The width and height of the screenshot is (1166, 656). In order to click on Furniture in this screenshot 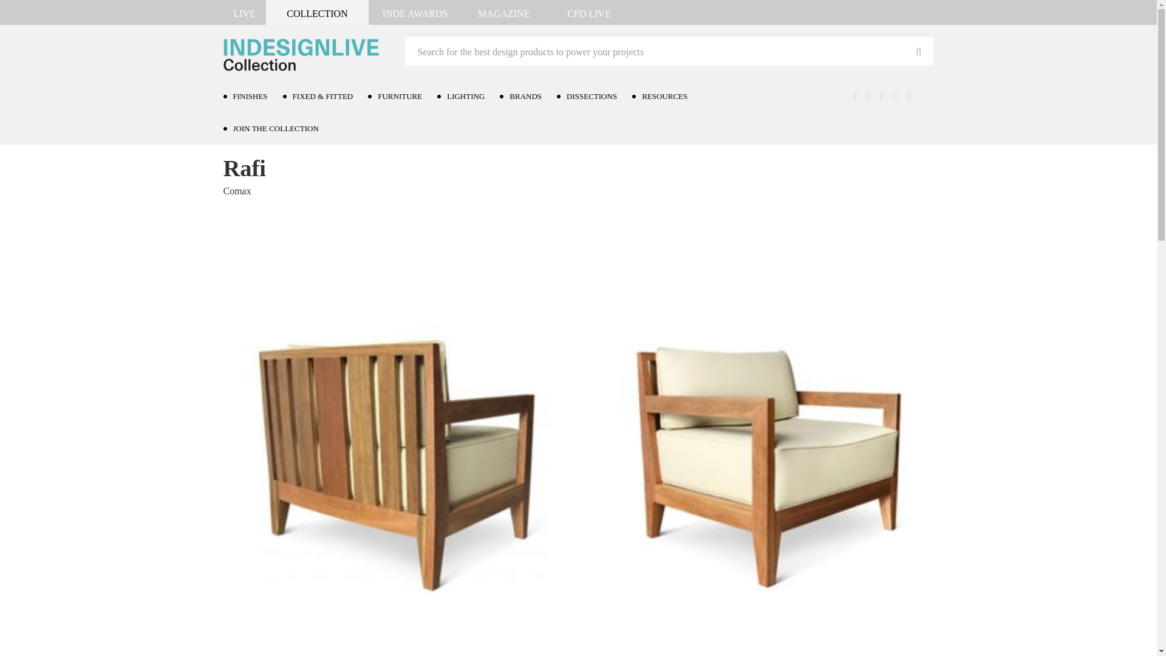, I will do `click(272, 136)`.